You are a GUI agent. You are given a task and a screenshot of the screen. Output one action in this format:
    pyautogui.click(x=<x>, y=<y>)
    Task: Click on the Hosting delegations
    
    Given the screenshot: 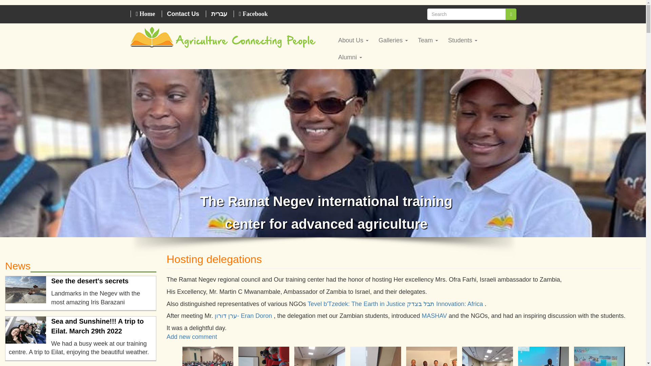 What is the action you would take?
    pyautogui.click(x=431, y=356)
    